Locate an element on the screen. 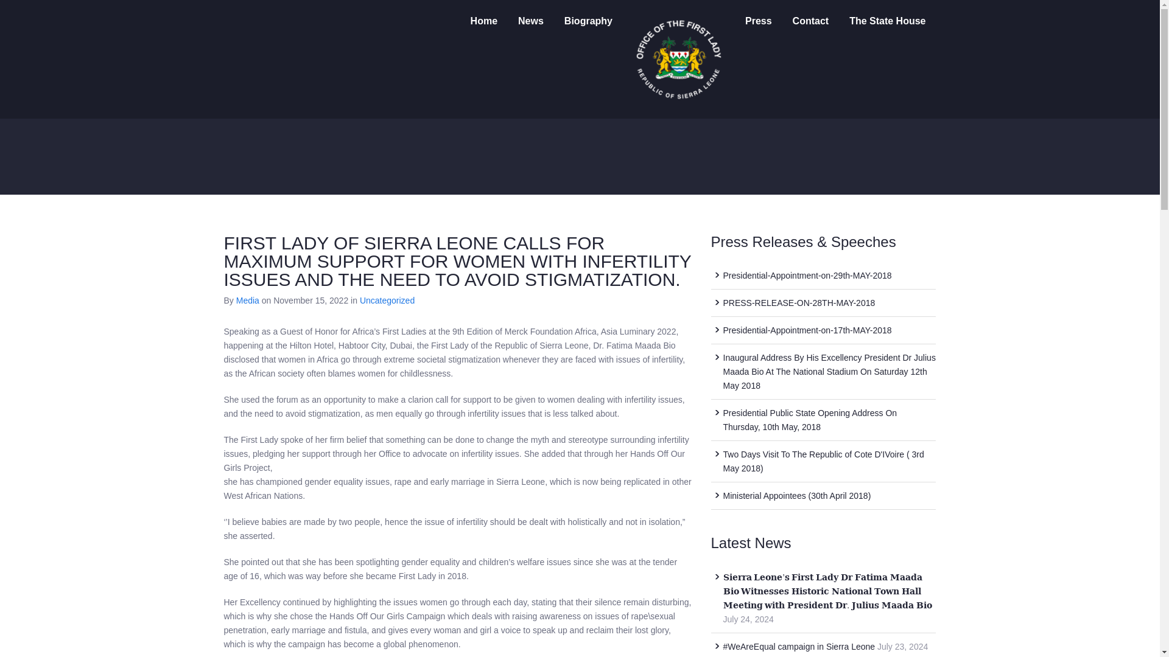 The width and height of the screenshot is (1169, 657). News is located at coordinates (531, 21).